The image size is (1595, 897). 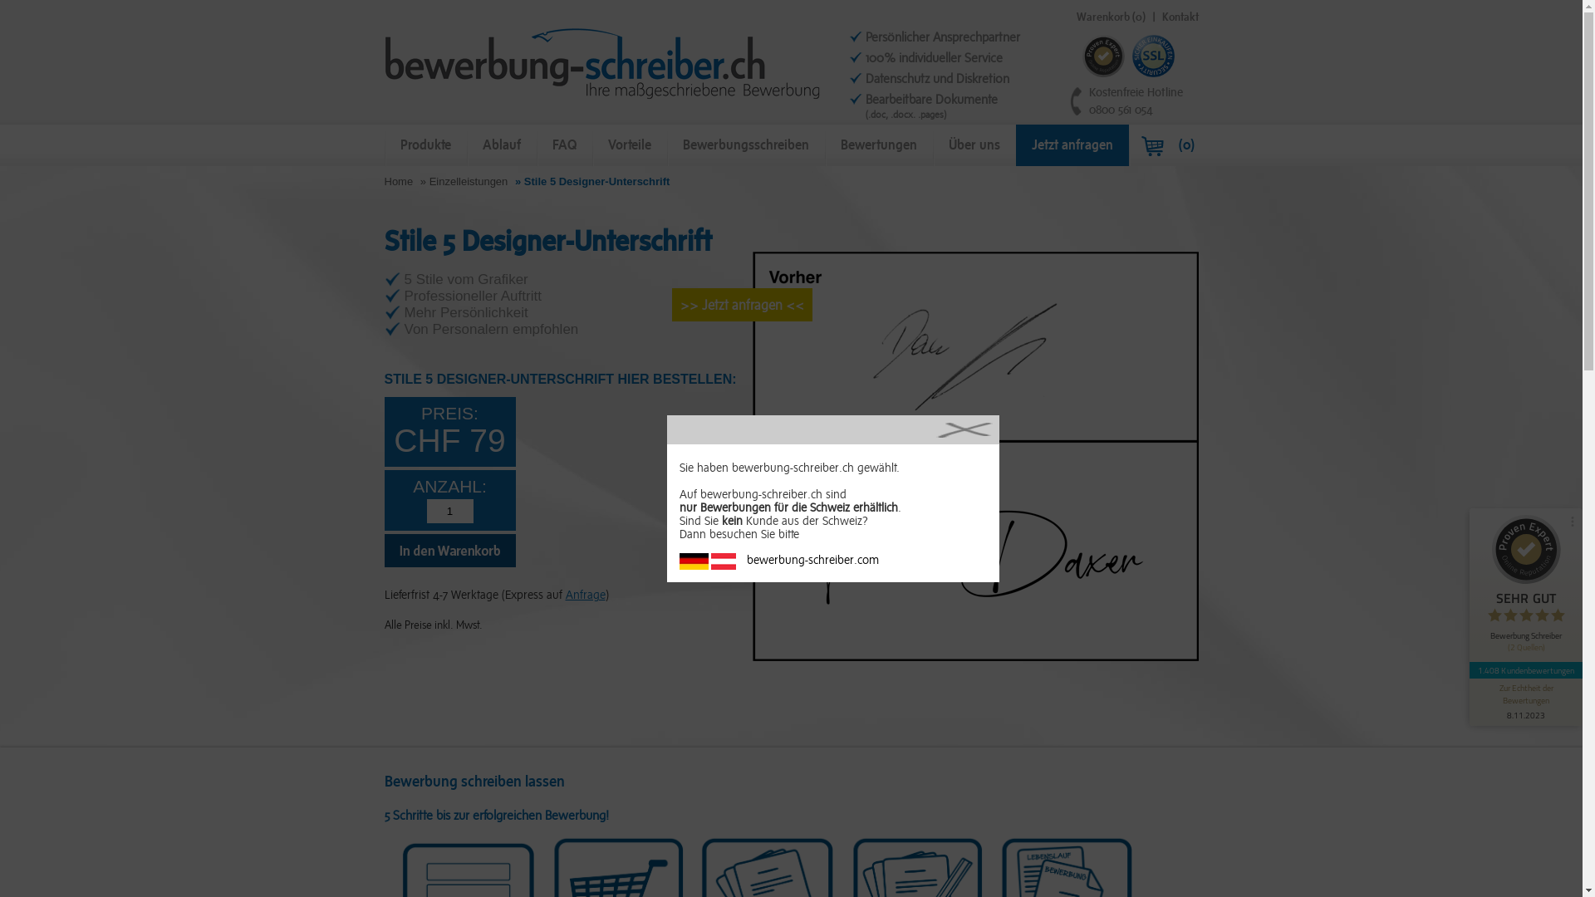 I want to click on (0), so click(x=1138, y=17).